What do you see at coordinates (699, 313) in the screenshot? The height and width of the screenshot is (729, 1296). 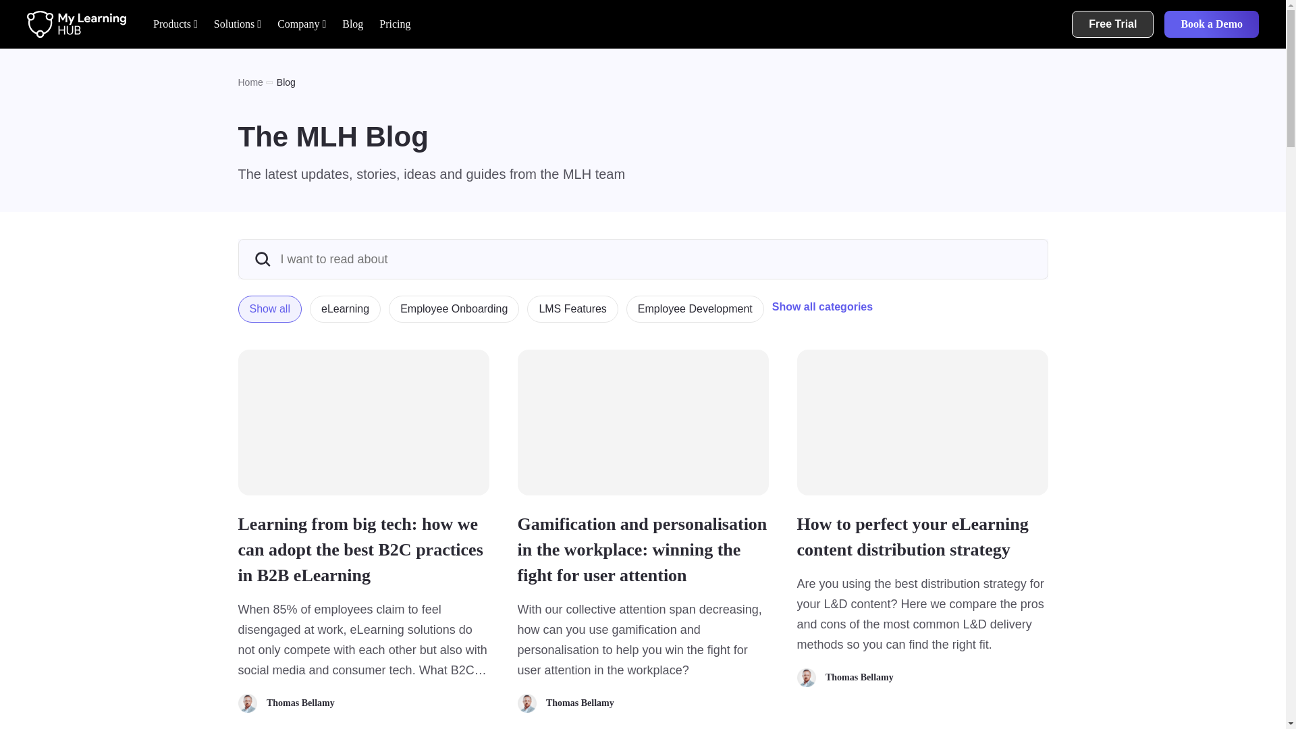 I see `Employee Development` at bounding box center [699, 313].